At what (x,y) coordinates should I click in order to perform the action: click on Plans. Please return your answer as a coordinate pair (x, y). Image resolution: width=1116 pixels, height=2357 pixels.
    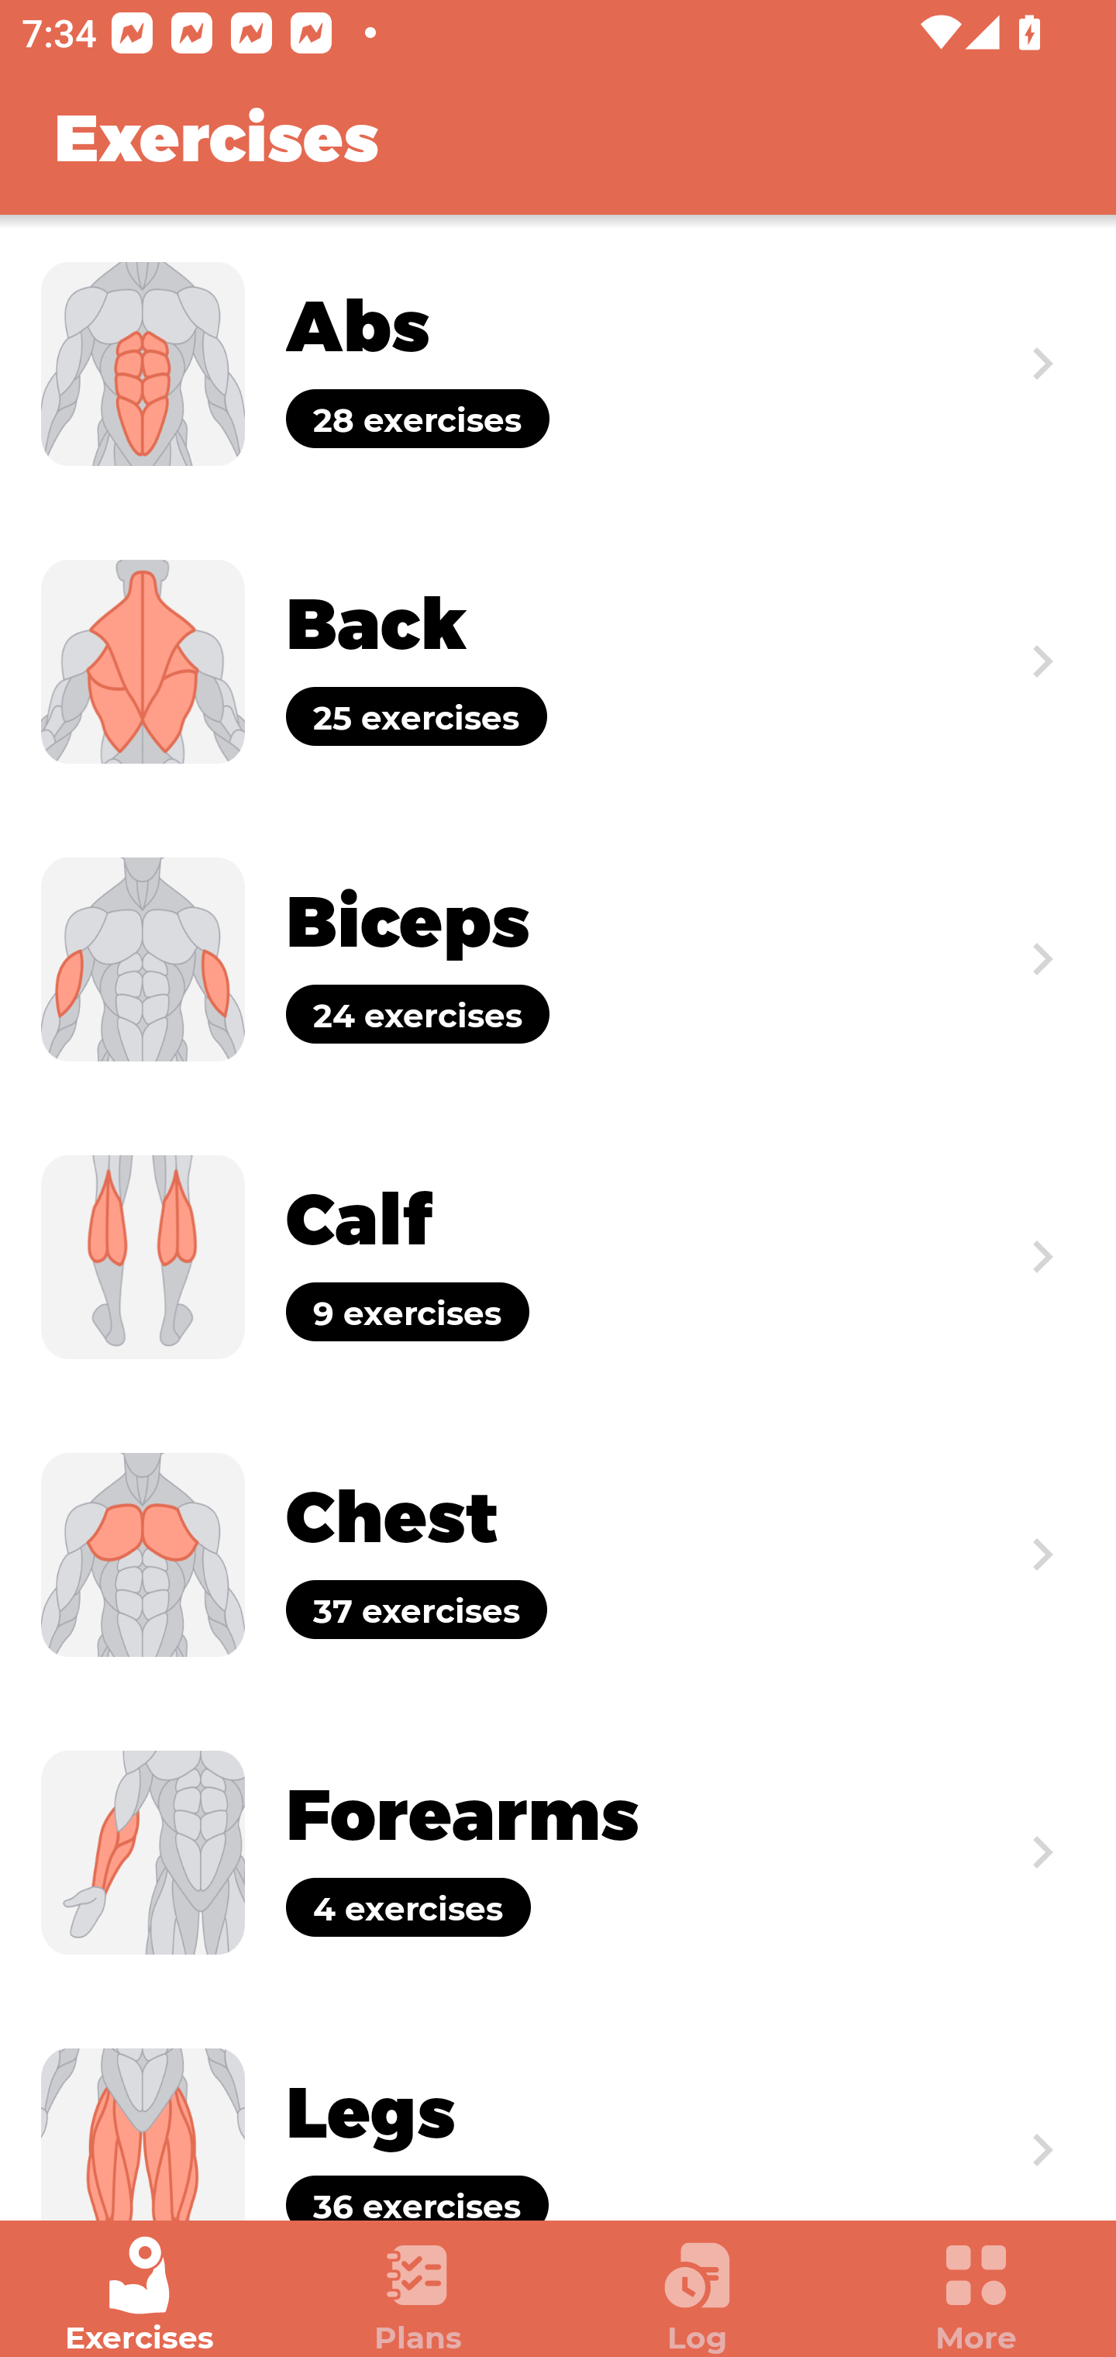
    Looking at the image, I should click on (418, 2295).